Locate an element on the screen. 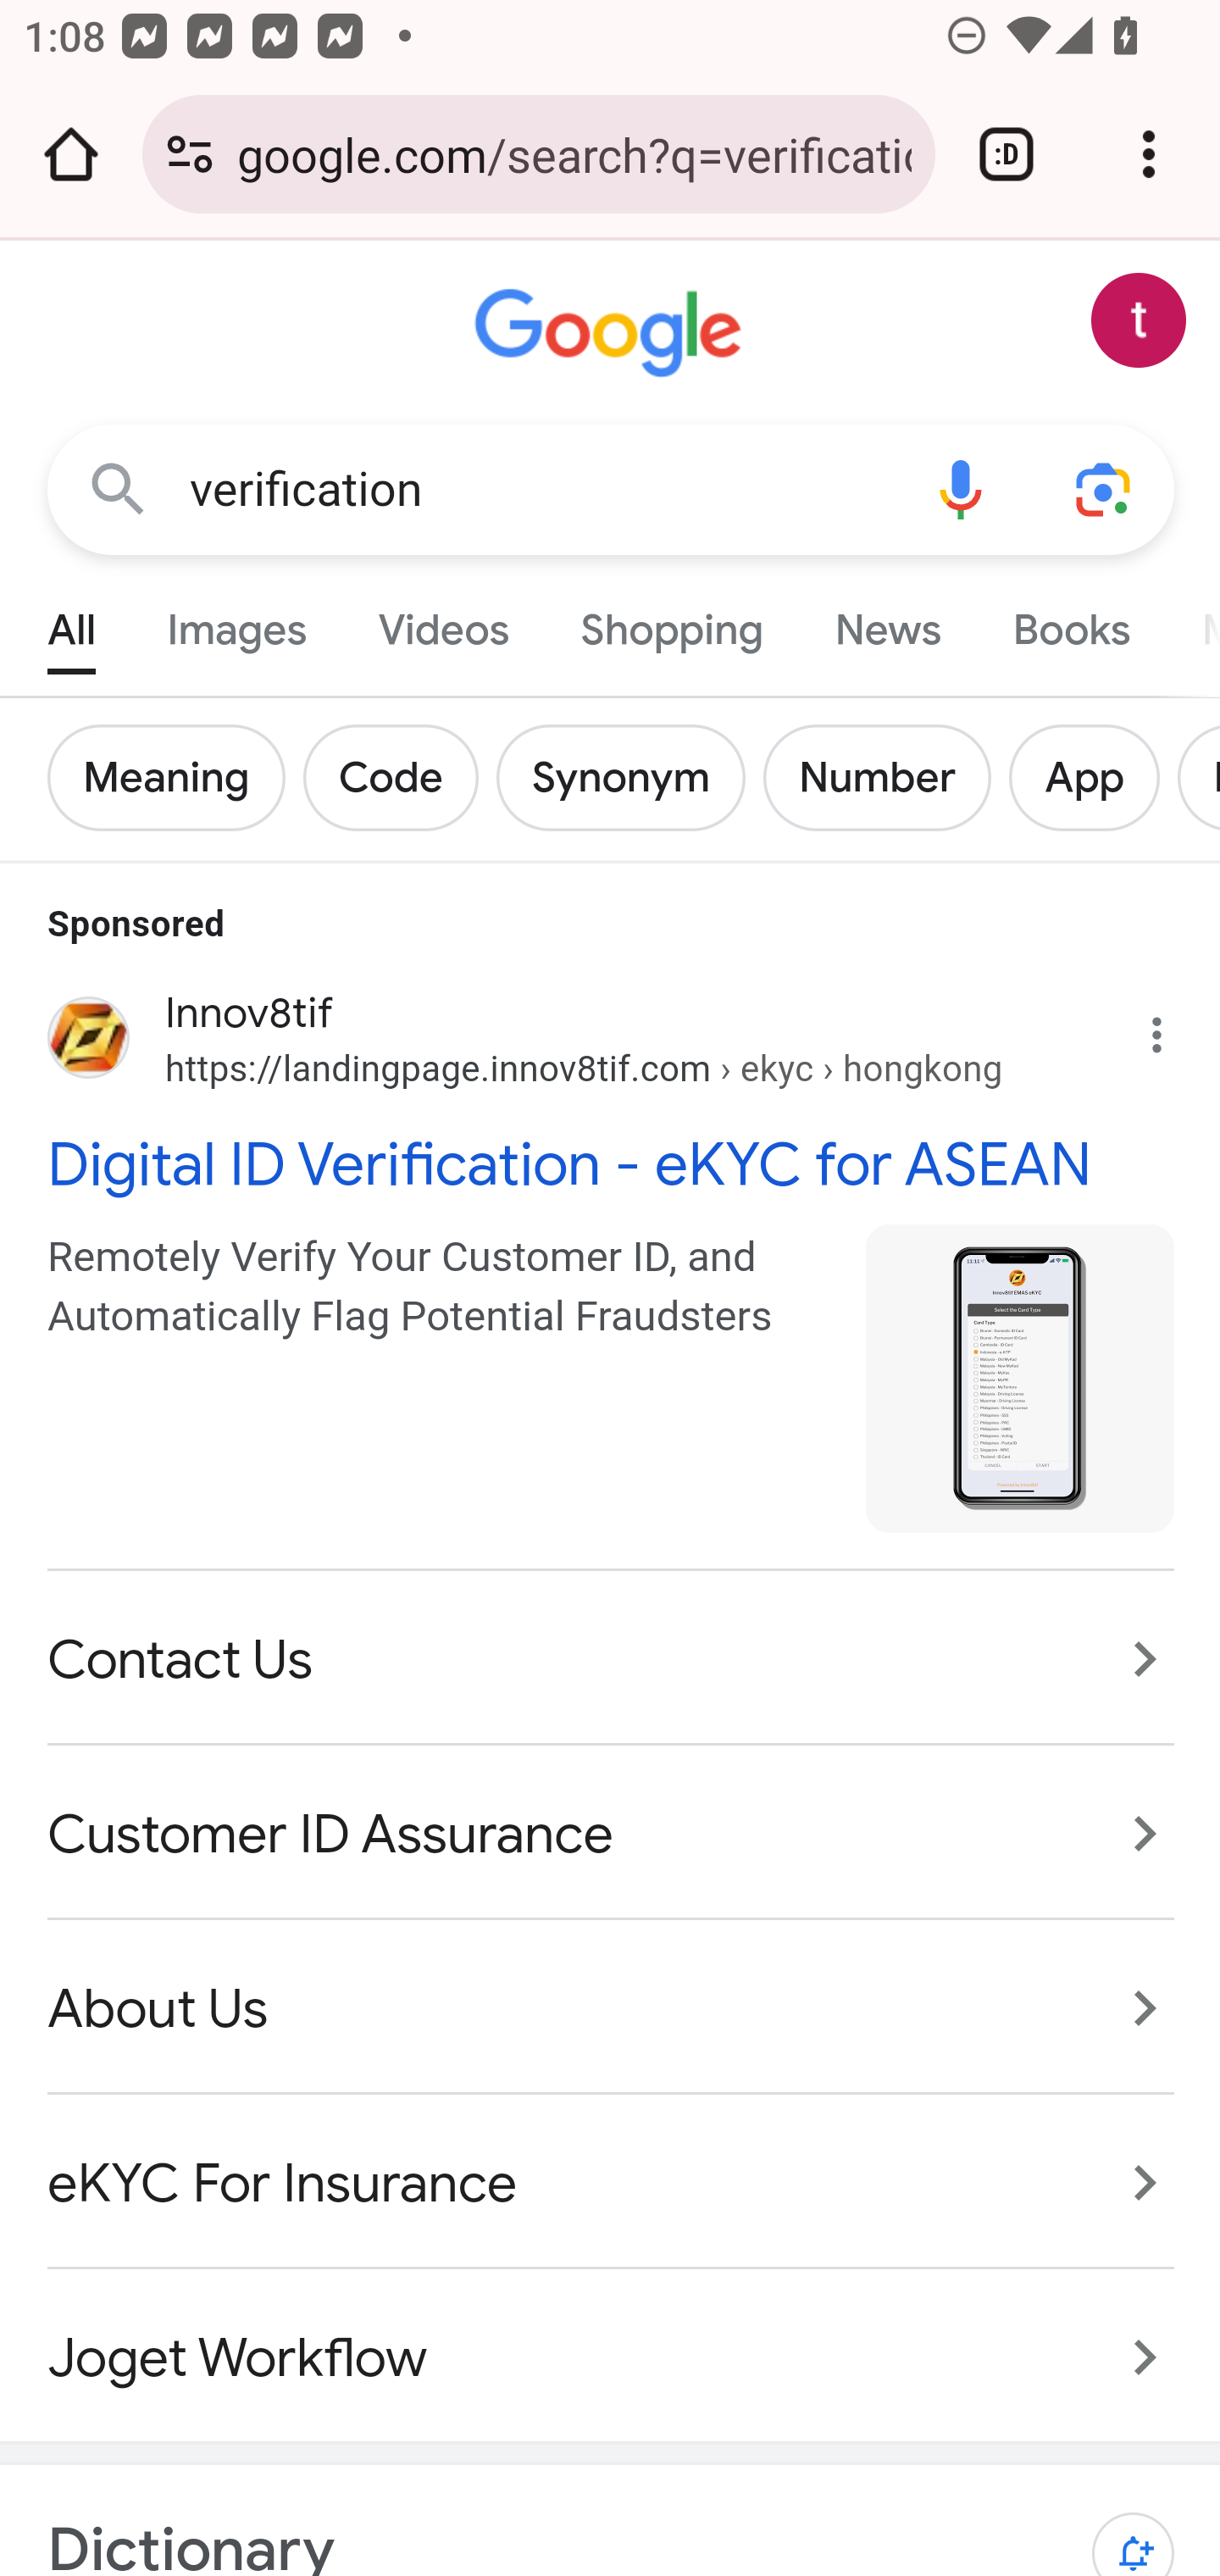  News is located at coordinates (887, 622).